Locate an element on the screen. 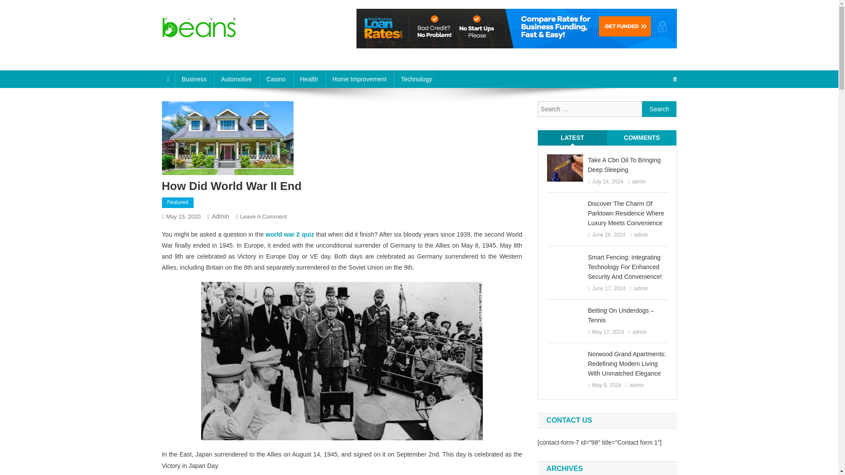 This screenshot has width=845, height=475. July 14, 2024 is located at coordinates (607, 182).